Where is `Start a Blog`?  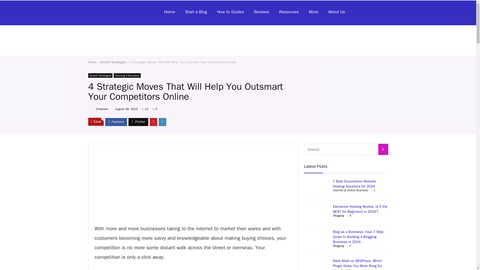
Start a Blog is located at coordinates (196, 12).